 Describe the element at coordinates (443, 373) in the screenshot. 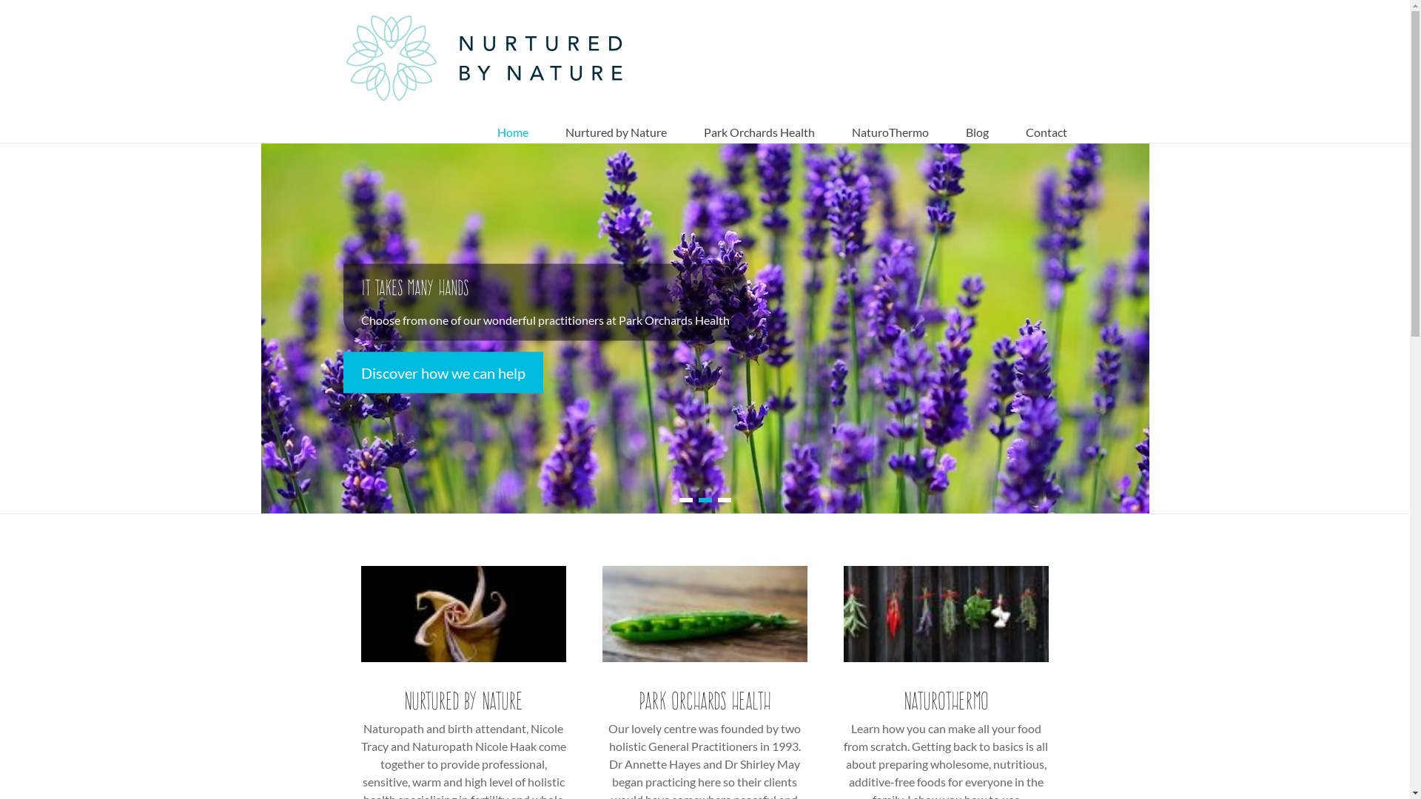

I see `Discover how we can help` at that location.